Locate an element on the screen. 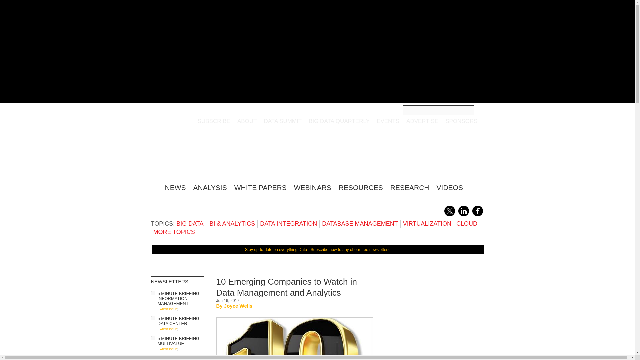  EVENTS is located at coordinates (388, 121).